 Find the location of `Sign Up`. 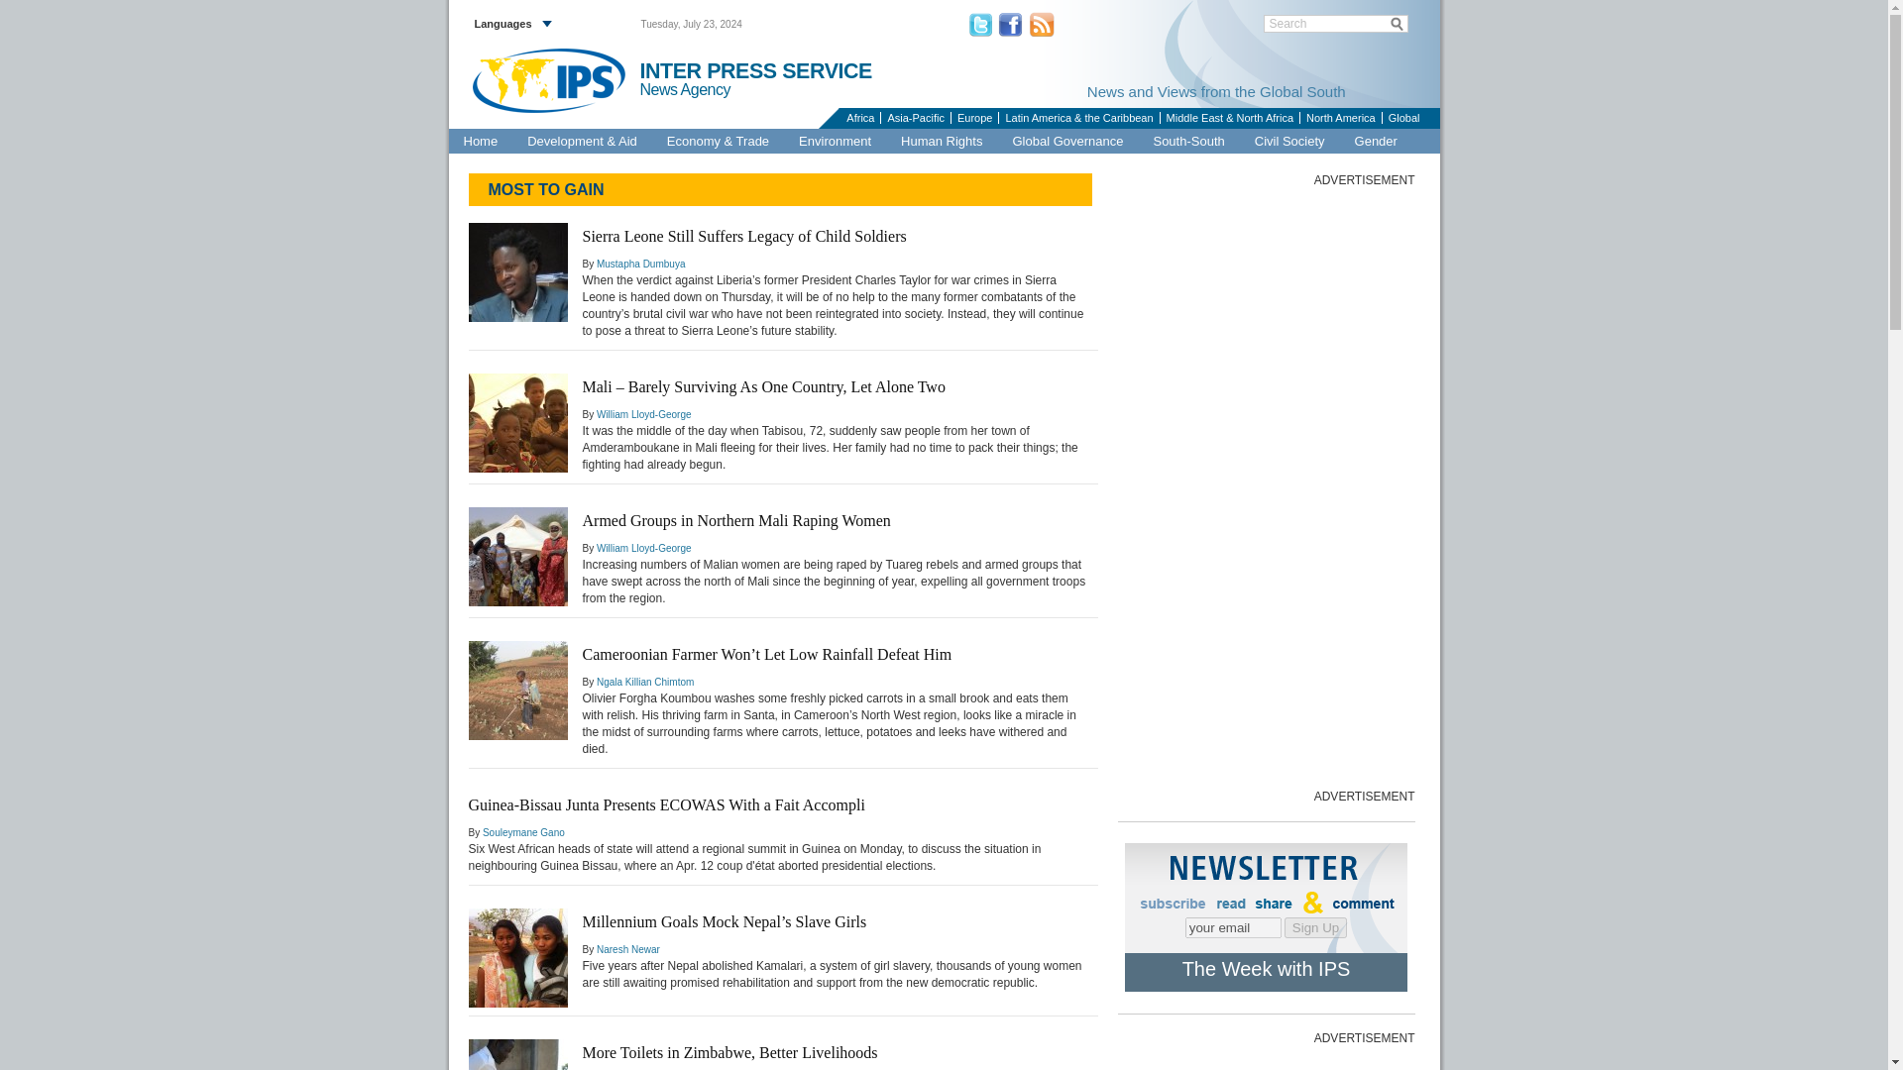

Sign Up is located at coordinates (1316, 927).